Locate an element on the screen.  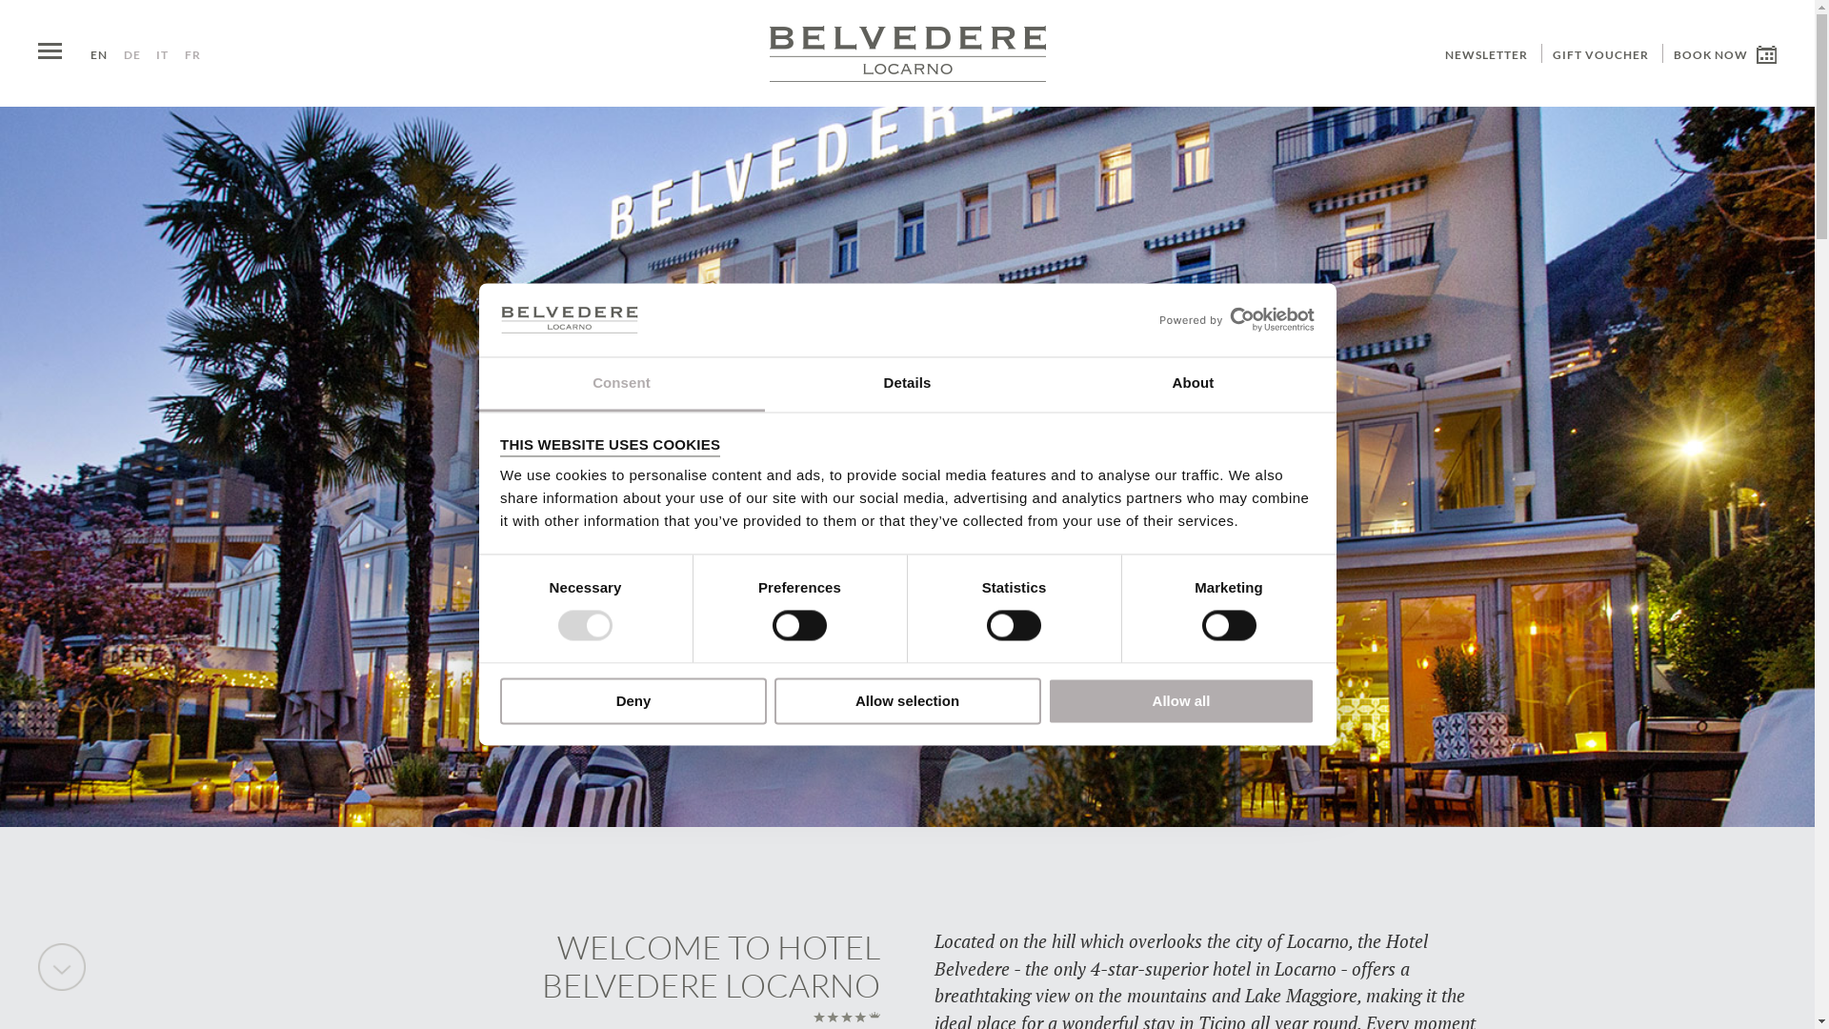
label:Generic.Logo is located at coordinates (908, 53).